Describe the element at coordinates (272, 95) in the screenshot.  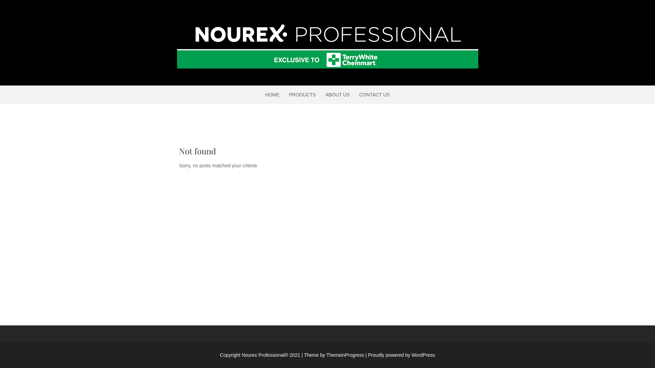
I see `HOME` at that location.